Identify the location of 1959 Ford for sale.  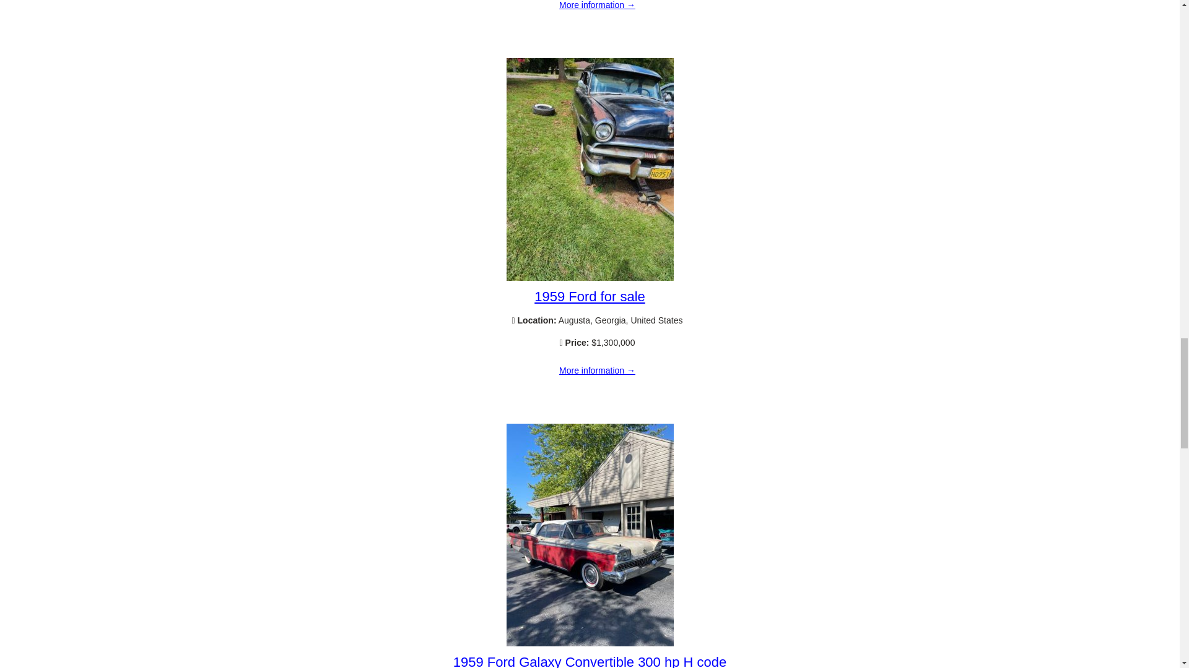
(590, 296).